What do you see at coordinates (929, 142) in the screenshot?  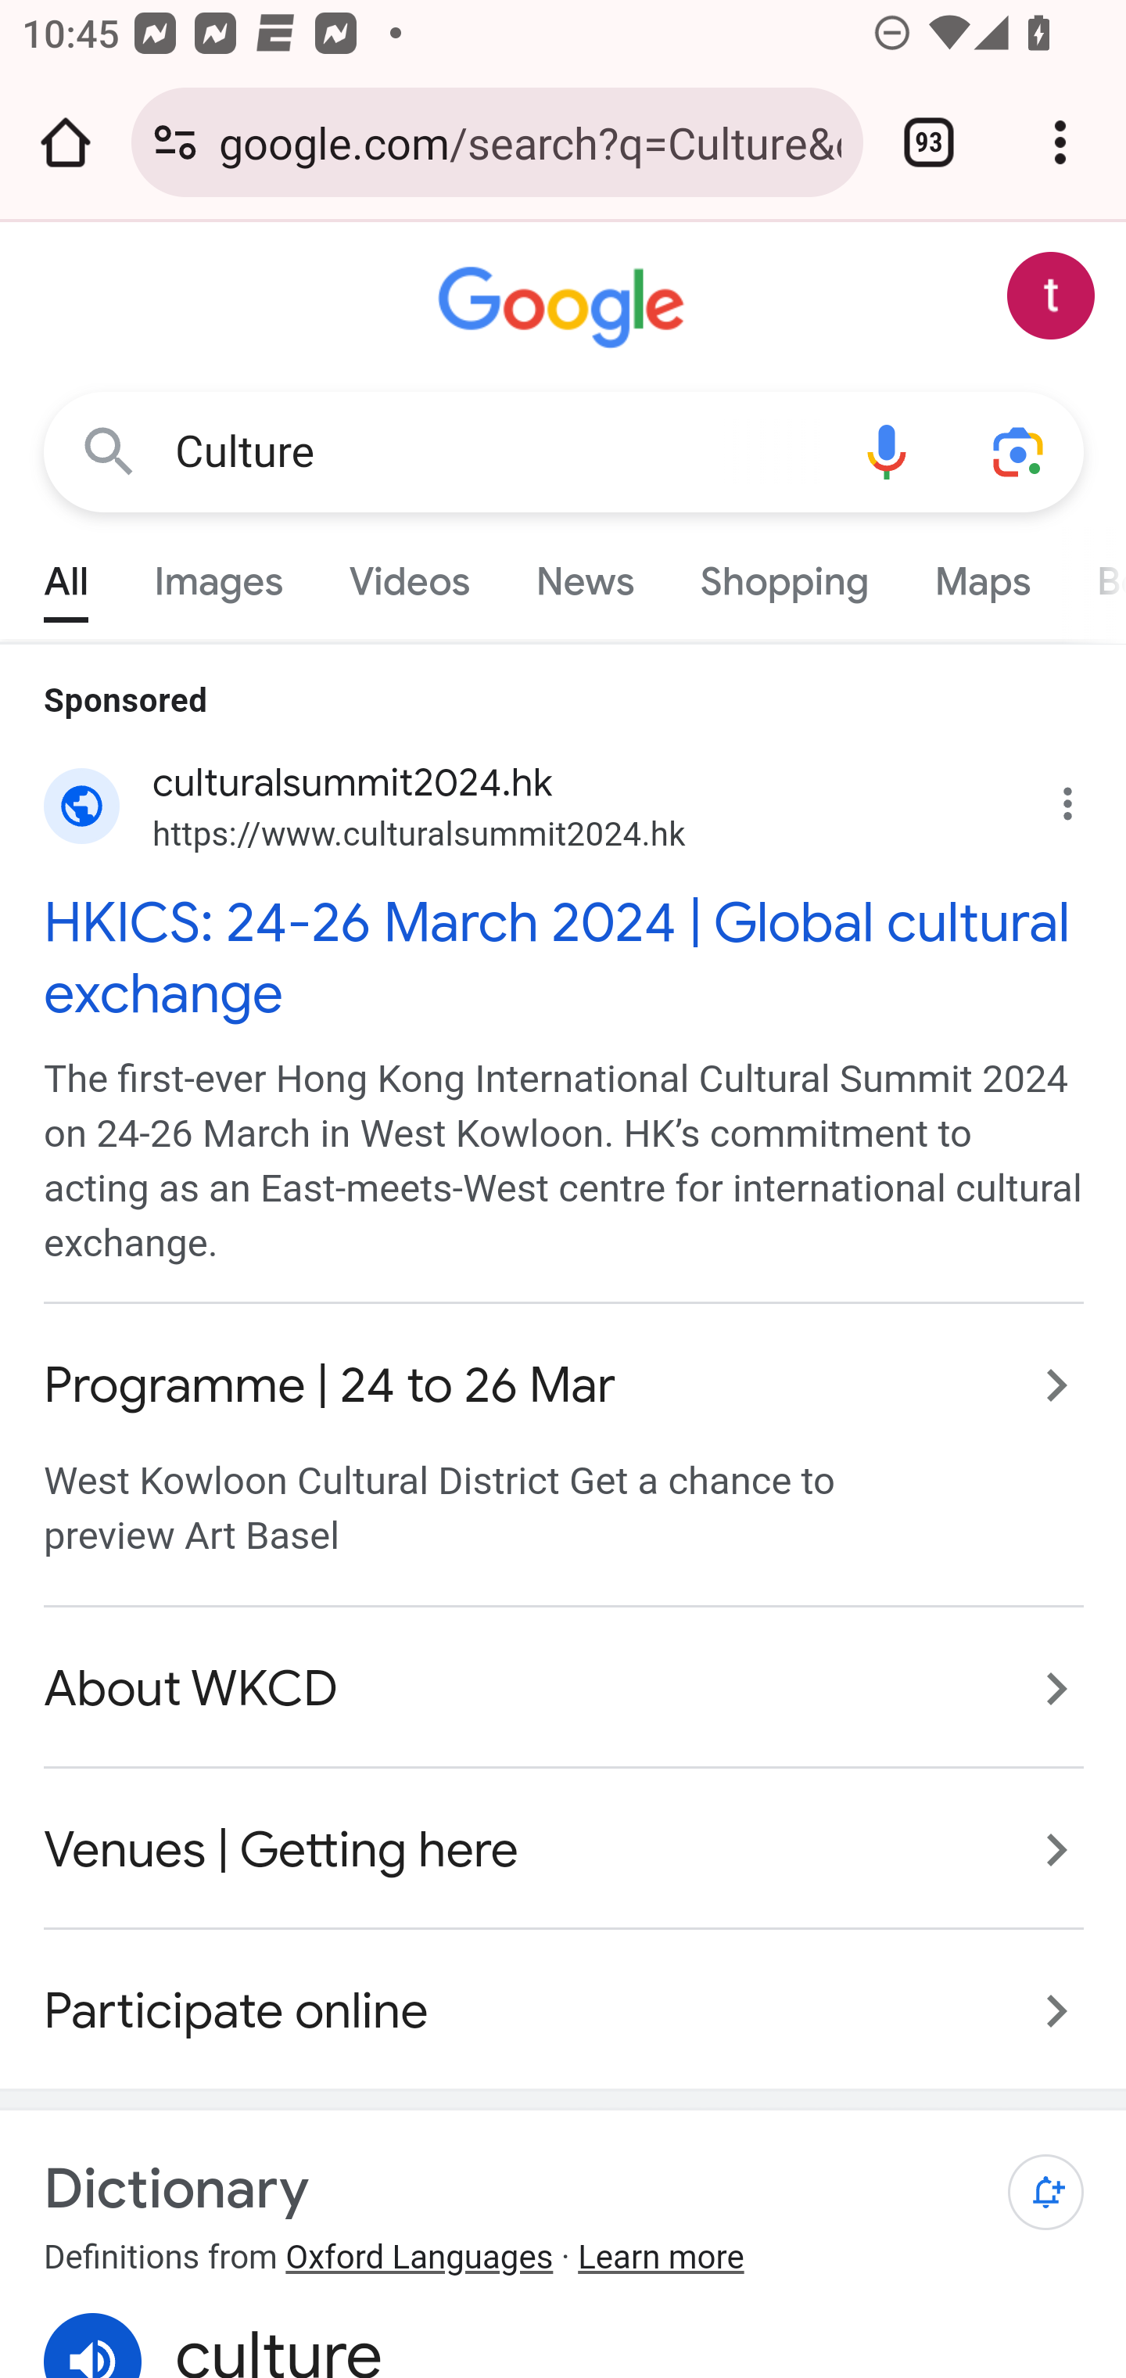 I see `Switch or close tabs` at bounding box center [929, 142].